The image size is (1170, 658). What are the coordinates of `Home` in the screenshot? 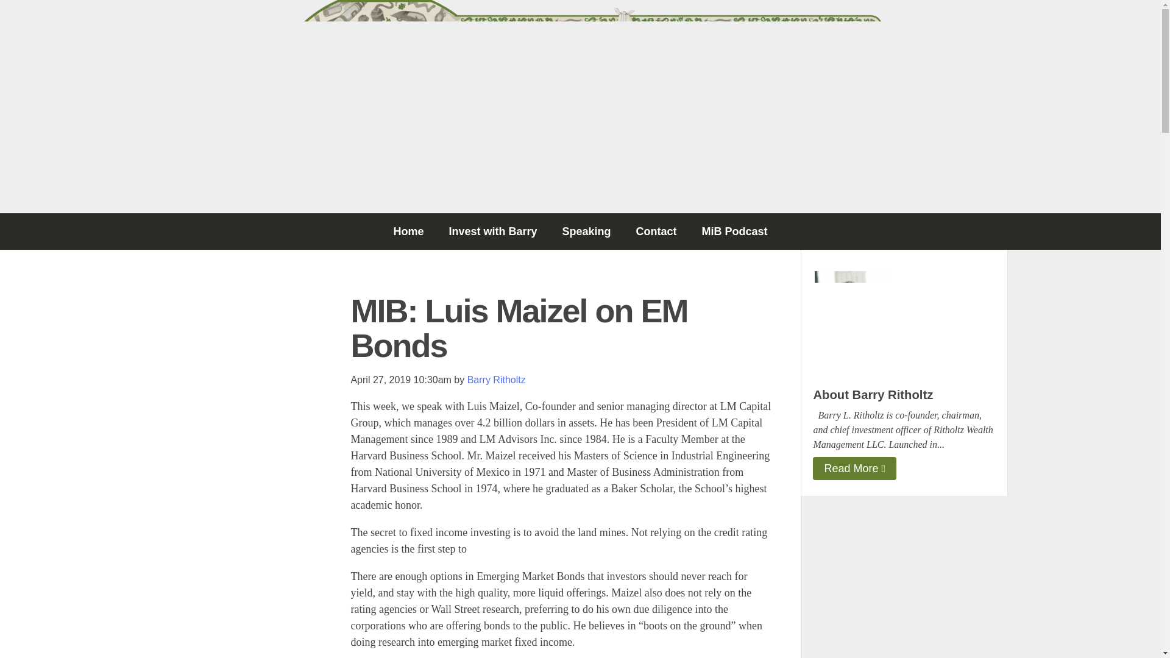 It's located at (408, 232).